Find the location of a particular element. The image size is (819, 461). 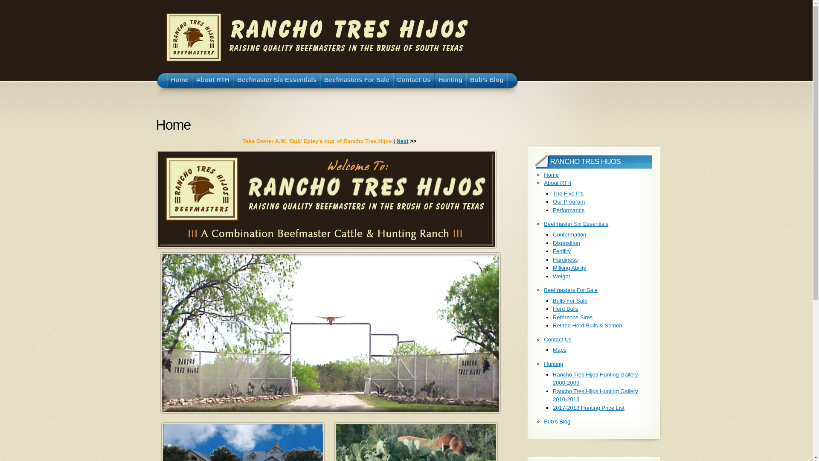

Retired Herd Bulls & Semen is located at coordinates (588, 325).